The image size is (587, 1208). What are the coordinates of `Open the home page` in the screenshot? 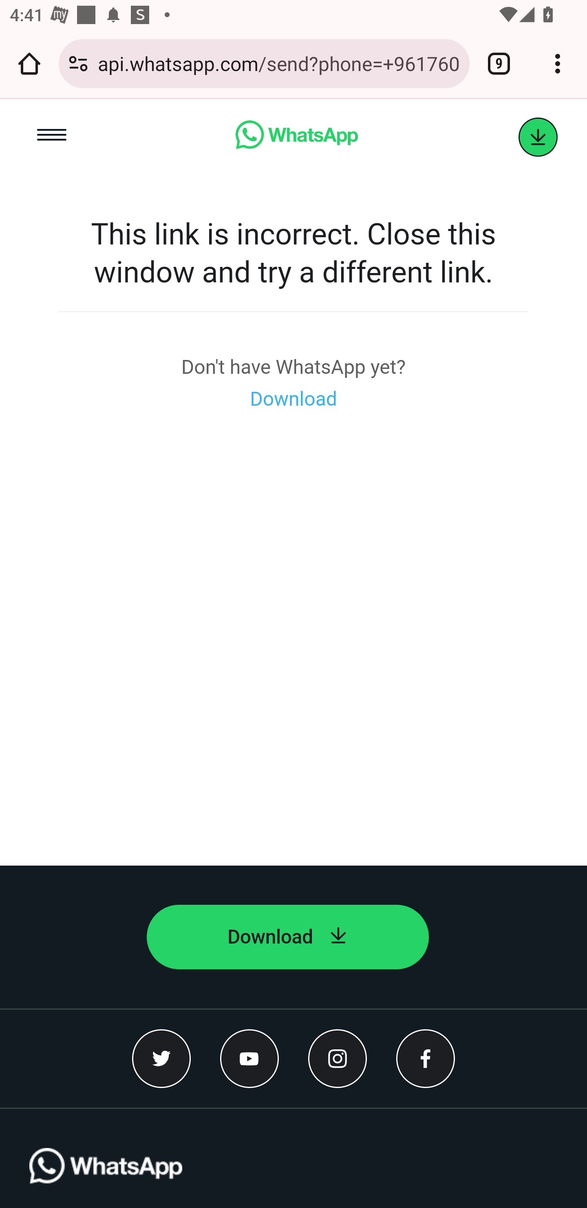 It's located at (29, 63).